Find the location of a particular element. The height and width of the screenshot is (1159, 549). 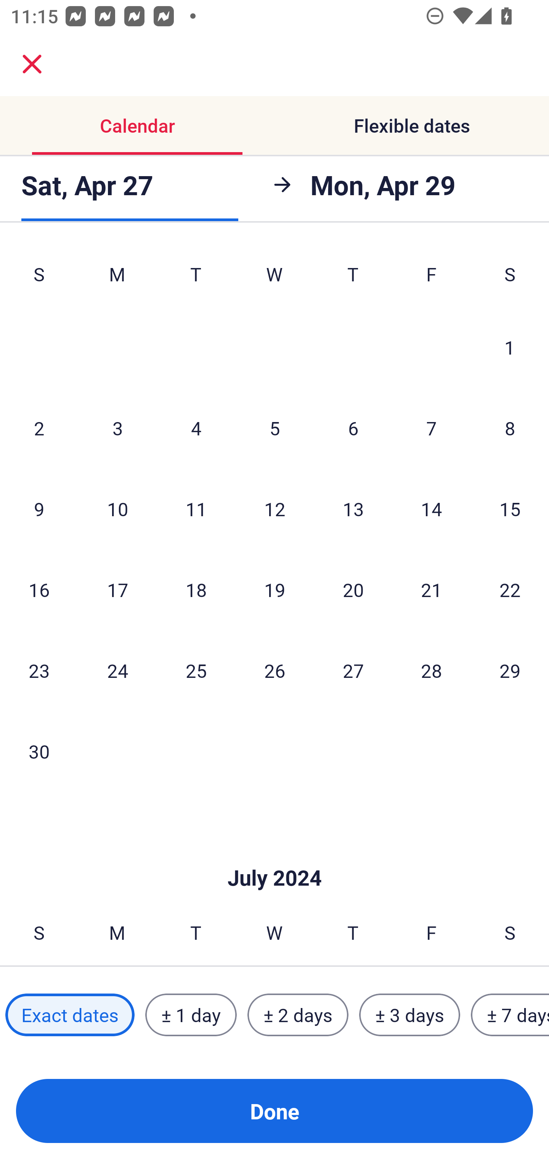

21 Friday, June 21, 2024 is located at coordinates (432, 589).